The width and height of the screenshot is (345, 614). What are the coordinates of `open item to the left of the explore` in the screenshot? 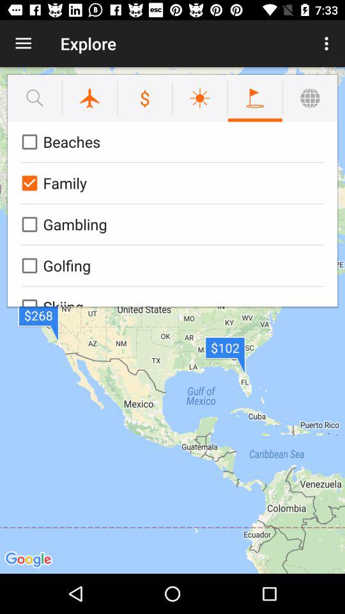 It's located at (23, 43).